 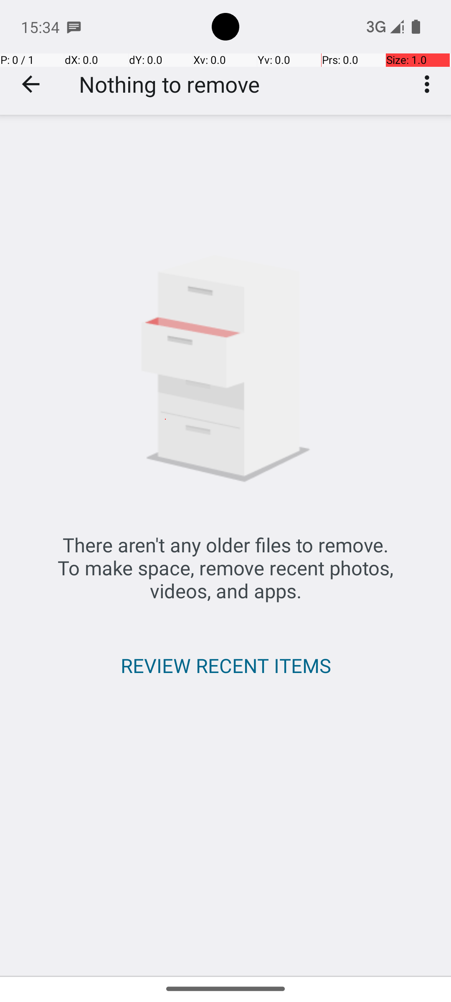 I want to click on REVIEW RECENT ITEMS, so click(x=225, y=665).